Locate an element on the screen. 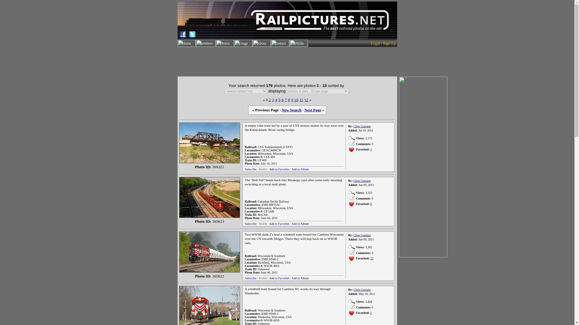 This screenshot has width=579, height=325. Login is located at coordinates (375, 43).